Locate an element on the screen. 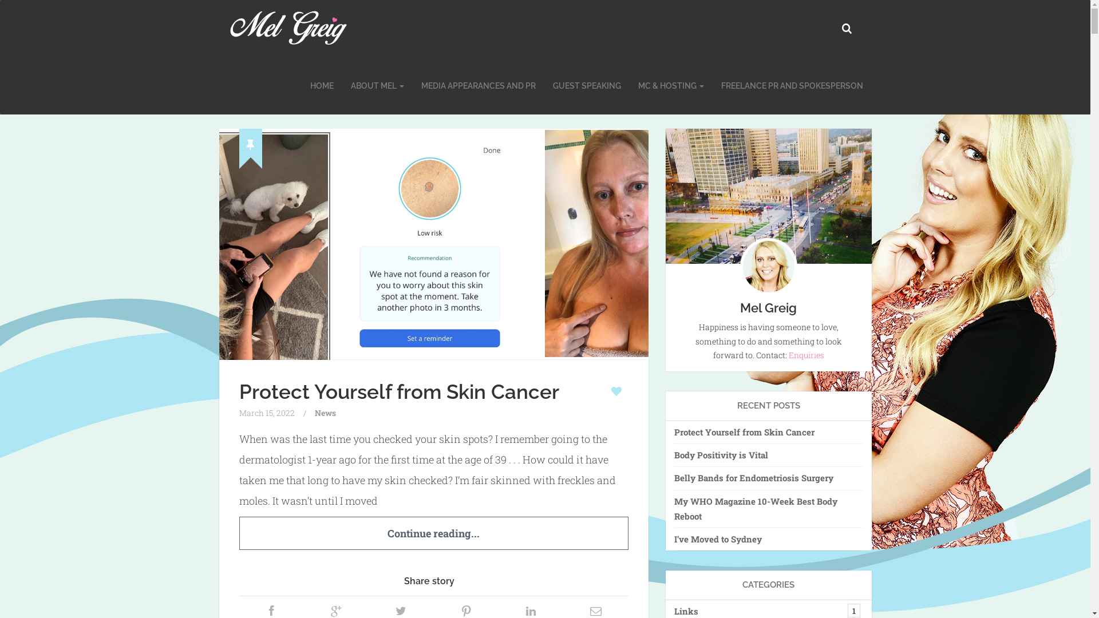 This screenshot has height=618, width=1099. Protect Yourself from Skin Cancer is located at coordinates (400, 391).